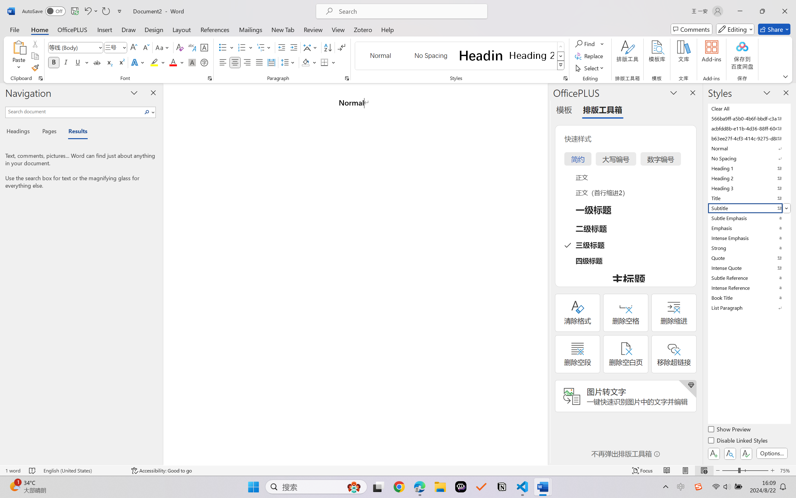 Image resolution: width=796 pixels, height=498 pixels. I want to click on References, so click(215, 29).